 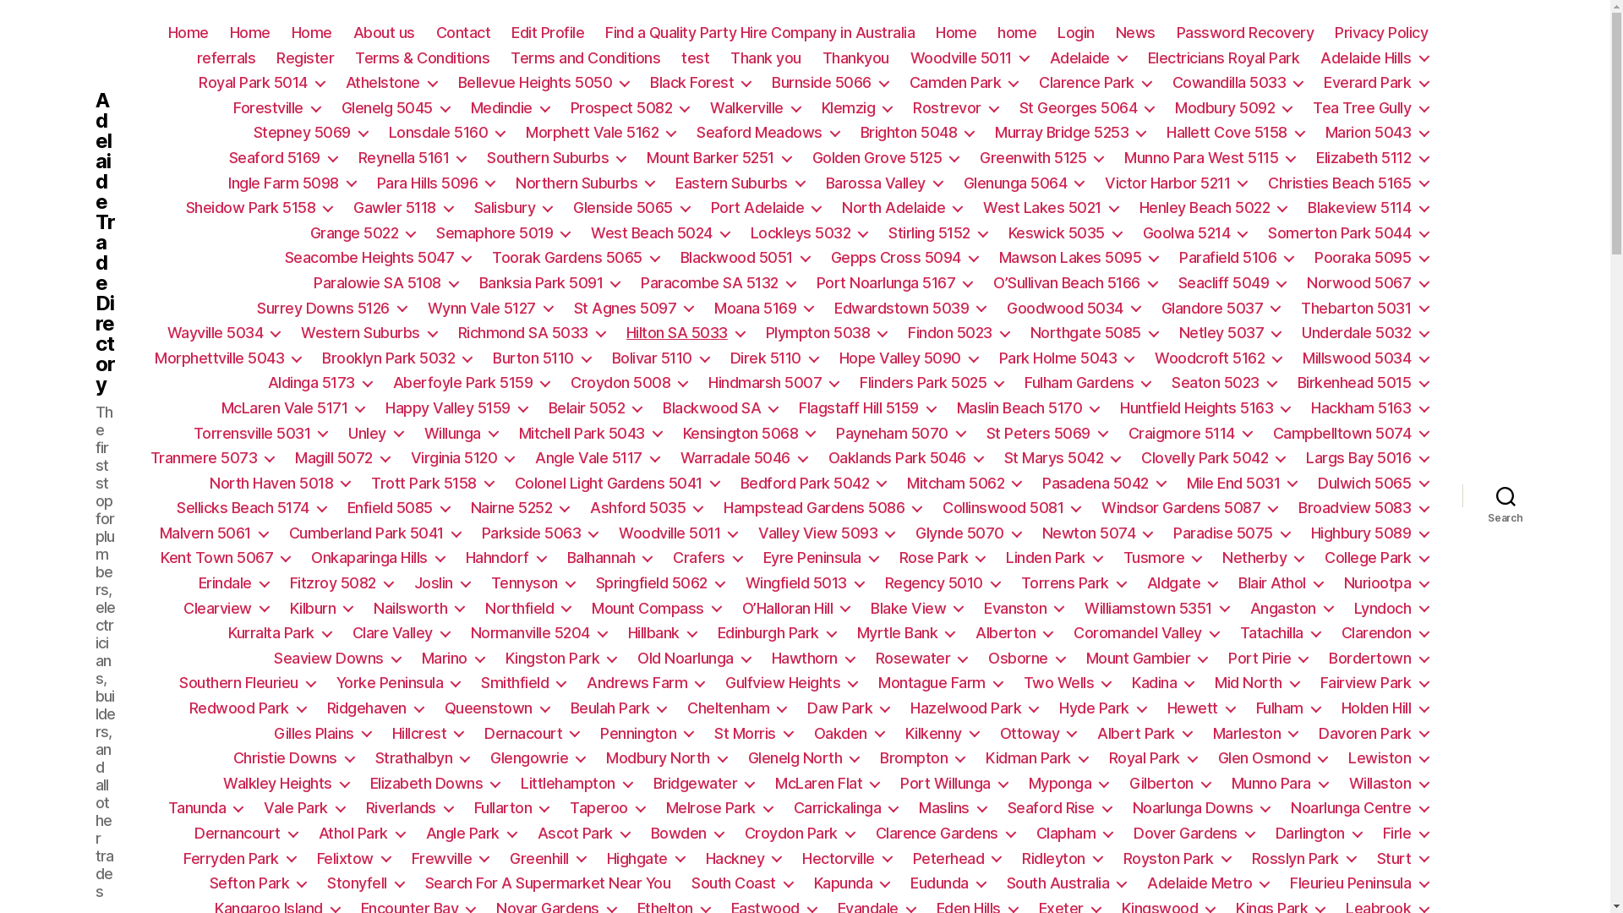 I want to click on Frewville, so click(x=451, y=859).